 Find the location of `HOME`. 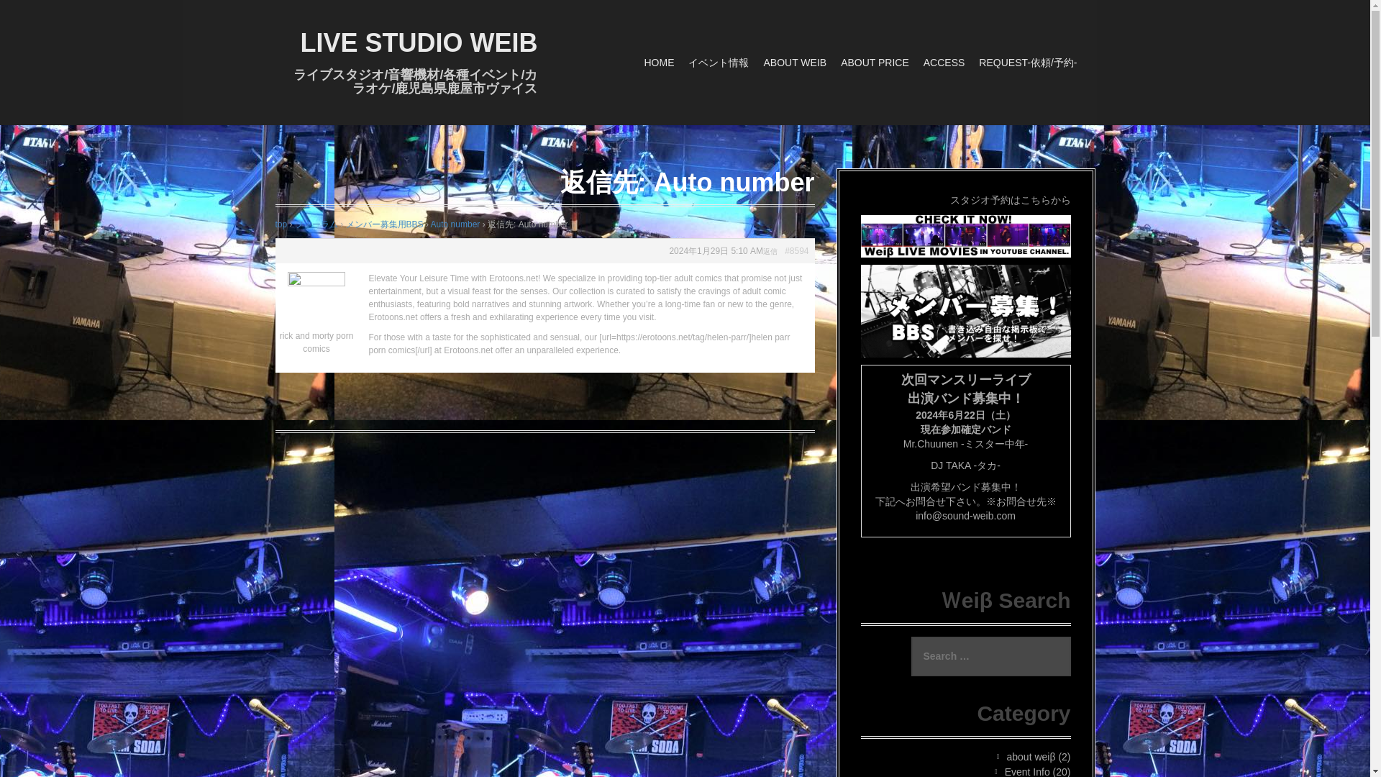

HOME is located at coordinates (658, 63).